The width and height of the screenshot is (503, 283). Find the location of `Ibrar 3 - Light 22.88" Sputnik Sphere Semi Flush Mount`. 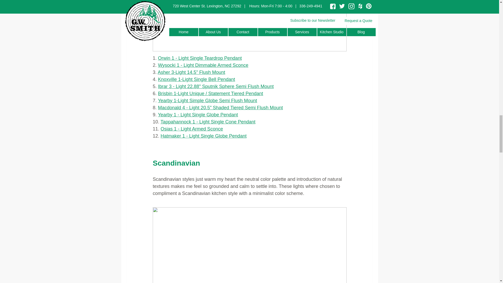

Ibrar 3 - Light 22.88" Sputnik Sphere Semi Flush Mount is located at coordinates (216, 86).